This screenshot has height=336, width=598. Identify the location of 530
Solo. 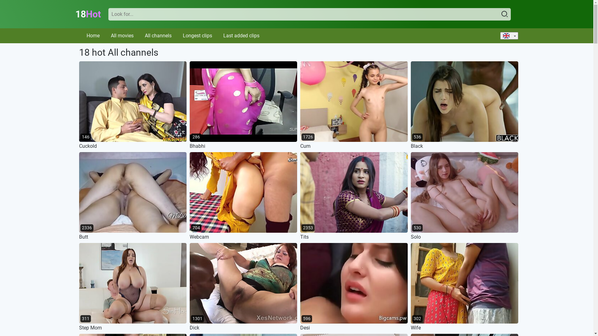
(464, 196).